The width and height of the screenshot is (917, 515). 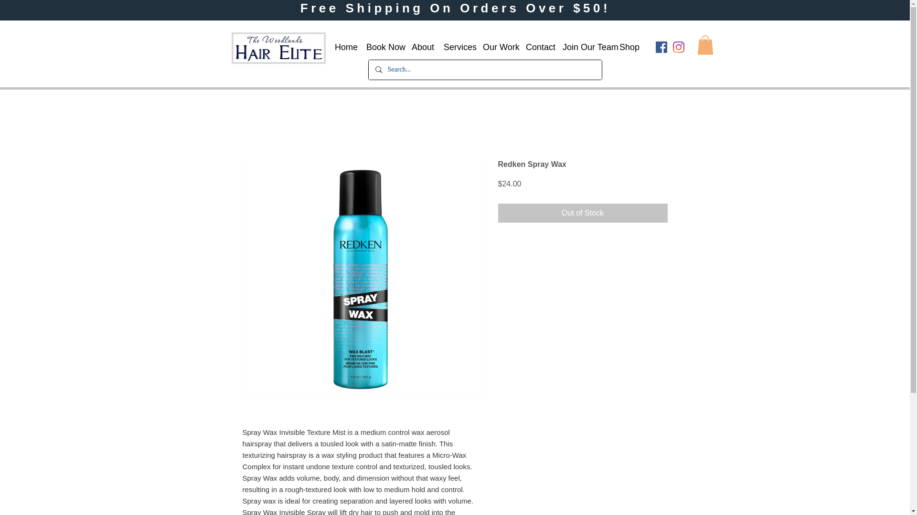 What do you see at coordinates (382, 47) in the screenshot?
I see `Book Now` at bounding box center [382, 47].